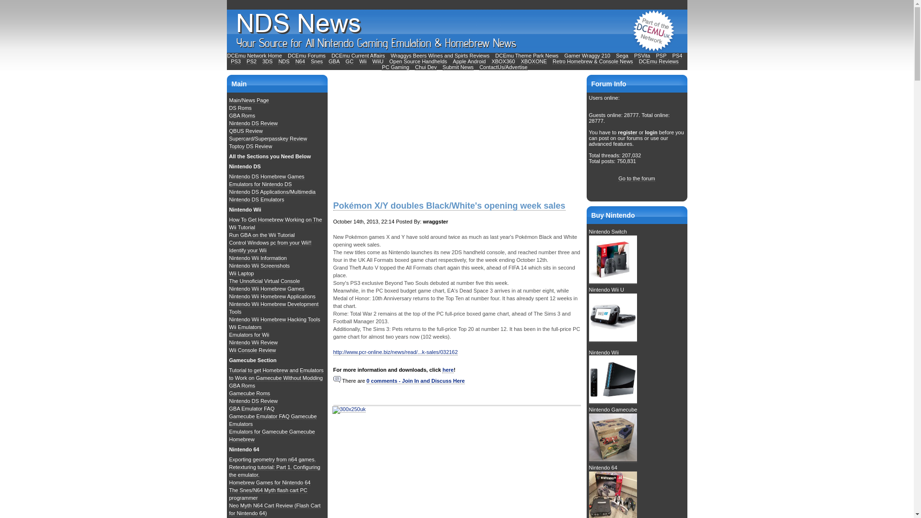 The height and width of the screenshot is (518, 921). Describe the element at coordinates (240, 108) in the screenshot. I see `DS Roms` at that location.